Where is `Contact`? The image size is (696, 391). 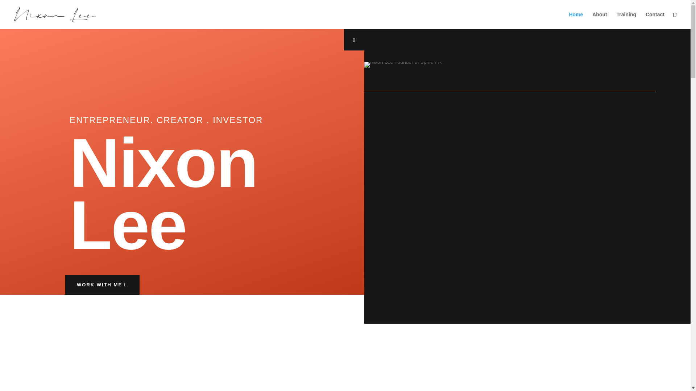
Contact is located at coordinates (655, 20).